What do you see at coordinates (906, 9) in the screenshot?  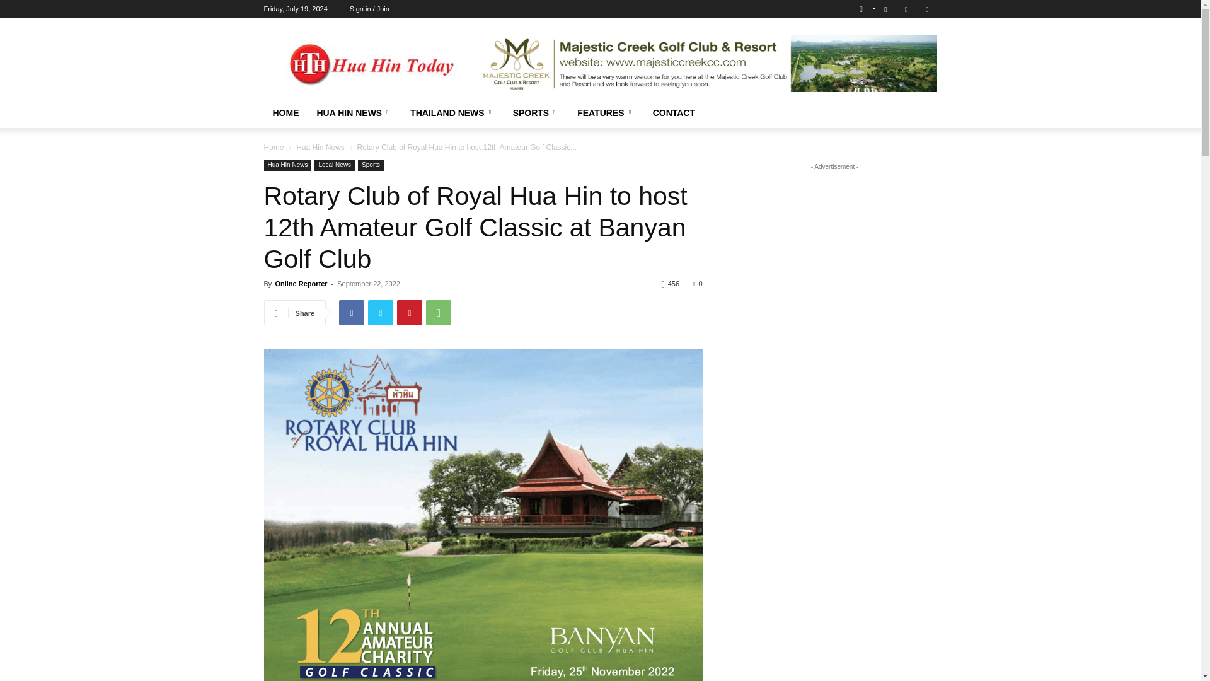 I see `Twitter` at bounding box center [906, 9].